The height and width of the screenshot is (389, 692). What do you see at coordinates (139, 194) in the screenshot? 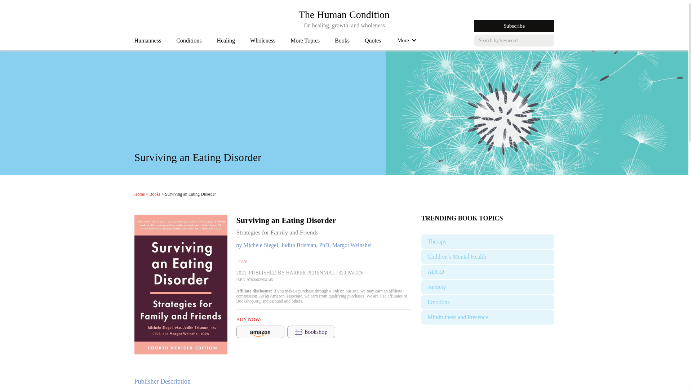
I see `Humanness` at bounding box center [139, 194].